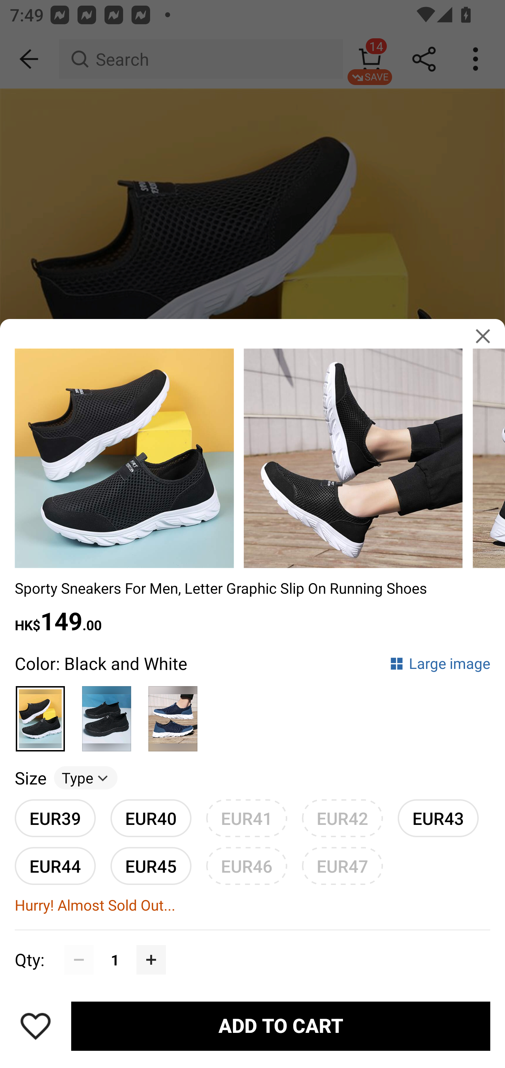 Image resolution: width=505 pixels, height=1068 pixels. I want to click on EUR42, so click(342, 818).